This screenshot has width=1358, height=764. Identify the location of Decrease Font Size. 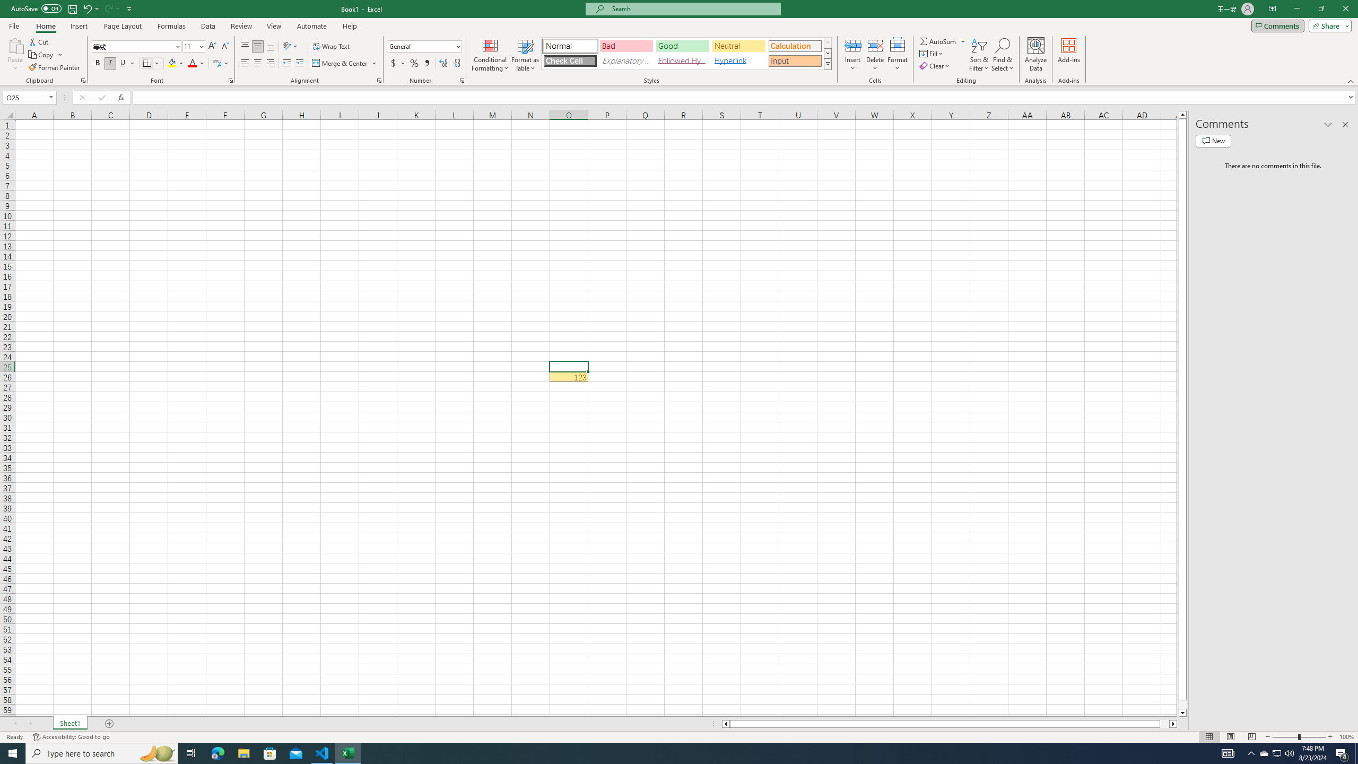
(225, 47).